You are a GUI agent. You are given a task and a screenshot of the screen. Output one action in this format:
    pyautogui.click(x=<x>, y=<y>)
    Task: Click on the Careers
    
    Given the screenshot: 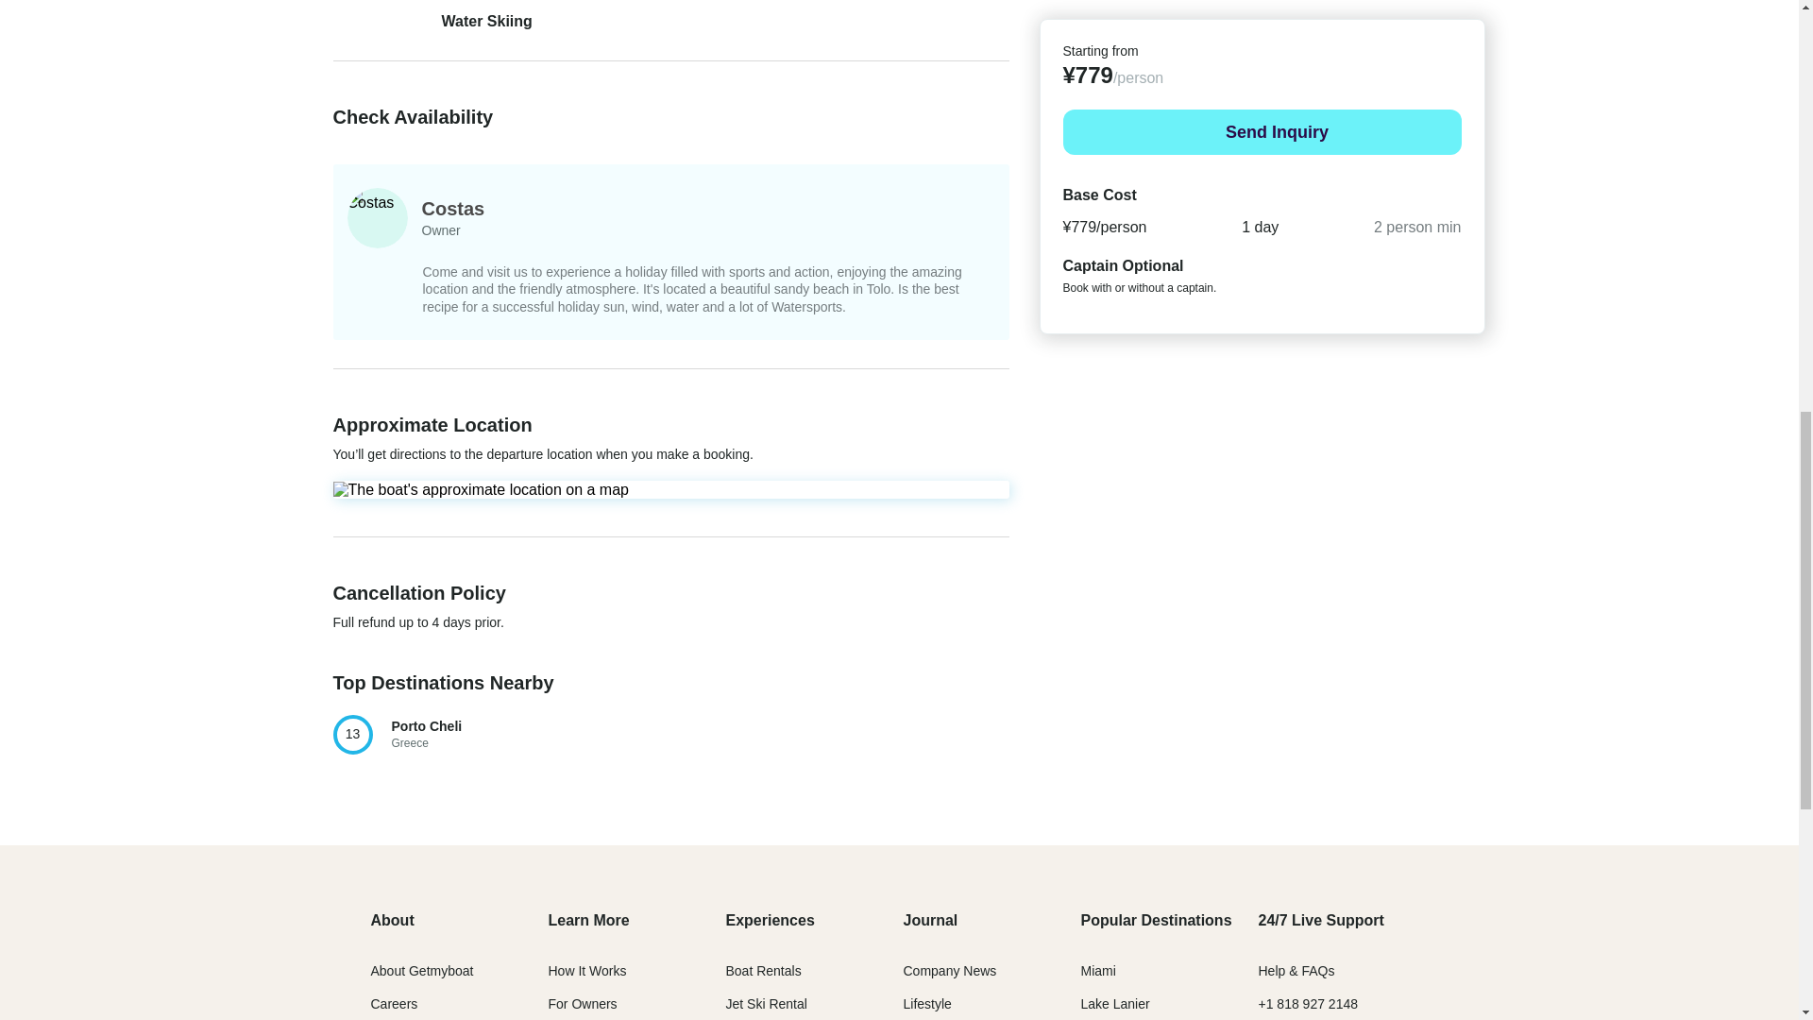 What is the action you would take?
    pyautogui.click(x=393, y=1004)
    